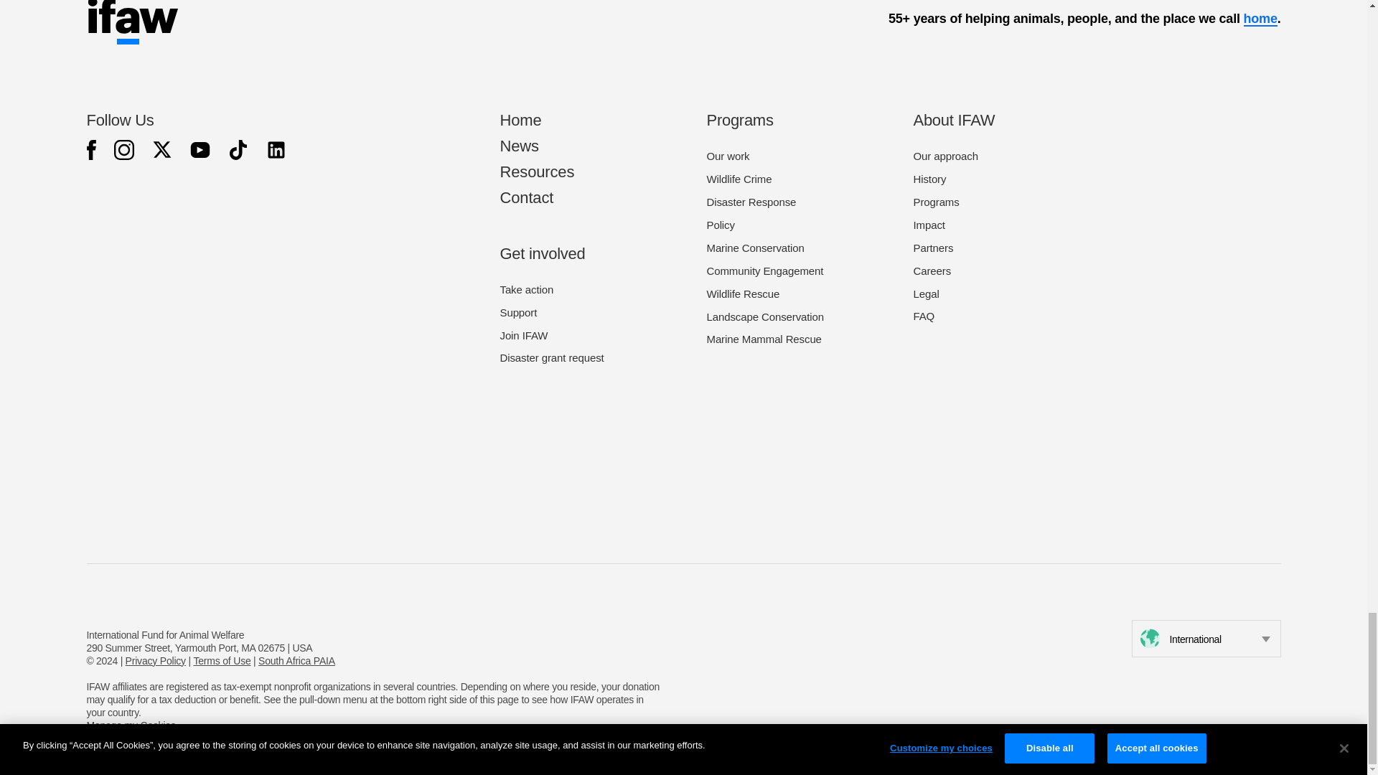 The image size is (1378, 775). What do you see at coordinates (1260, 19) in the screenshot?
I see `home` at bounding box center [1260, 19].